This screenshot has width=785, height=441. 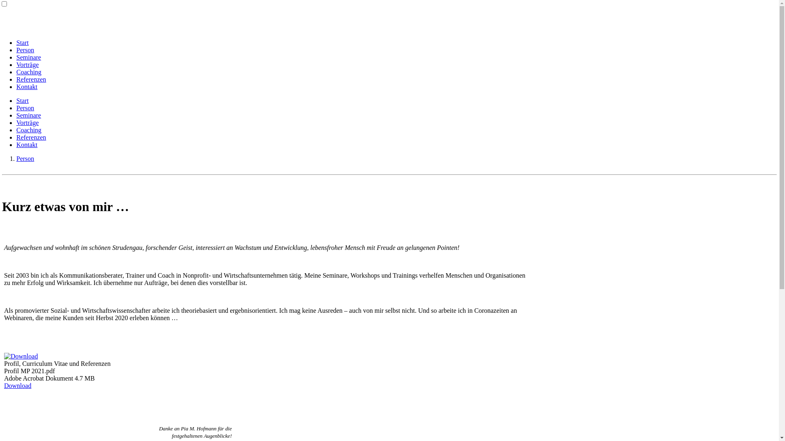 What do you see at coordinates (31, 137) in the screenshot?
I see `Referenzen` at bounding box center [31, 137].